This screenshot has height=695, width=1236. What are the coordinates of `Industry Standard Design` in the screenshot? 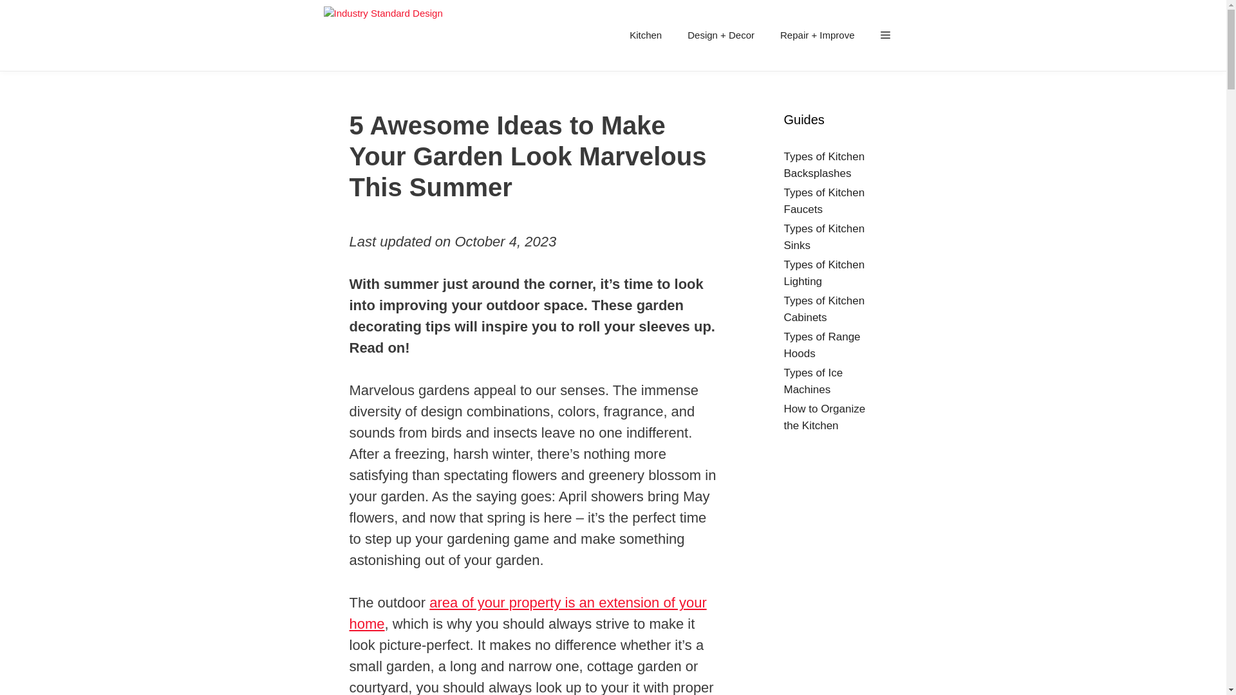 It's located at (382, 35).